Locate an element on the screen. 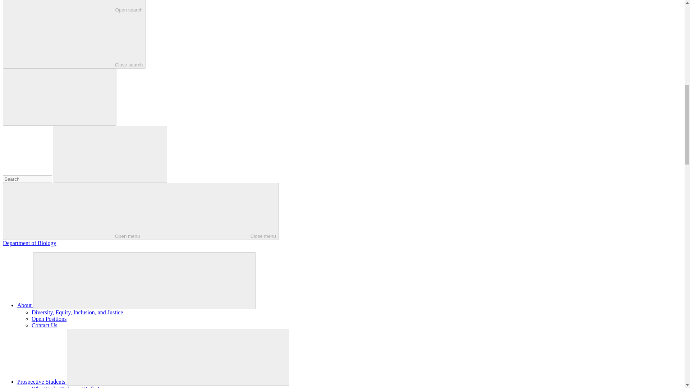 The width and height of the screenshot is (690, 388). Prospective Students is located at coordinates (42, 382).